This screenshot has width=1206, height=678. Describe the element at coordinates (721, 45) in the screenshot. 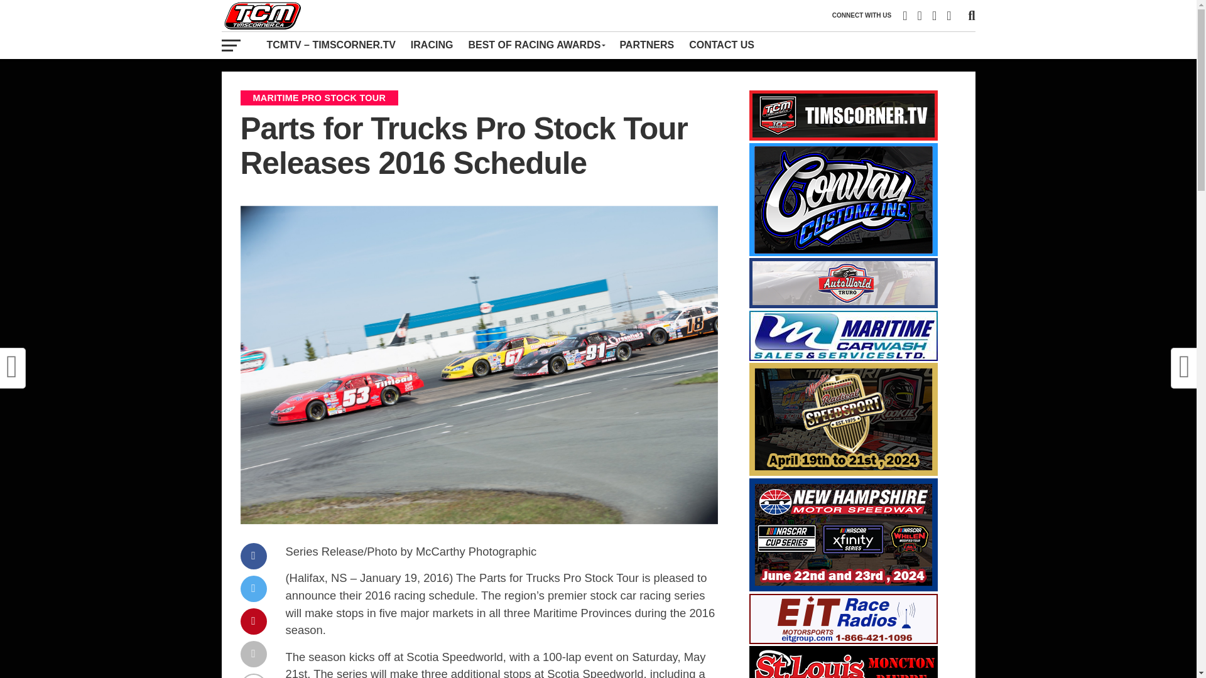

I see `CONTACT US` at that location.